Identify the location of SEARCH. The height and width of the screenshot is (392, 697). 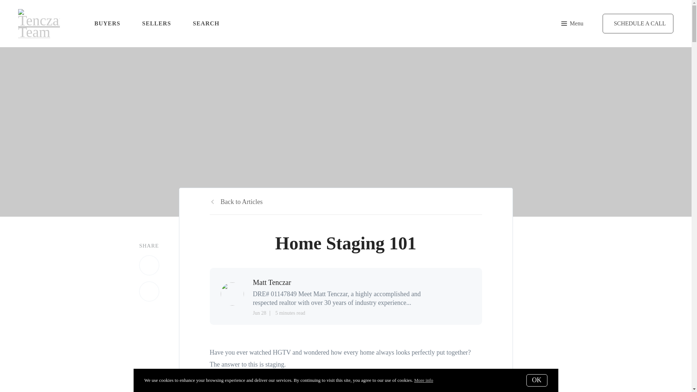
(206, 23).